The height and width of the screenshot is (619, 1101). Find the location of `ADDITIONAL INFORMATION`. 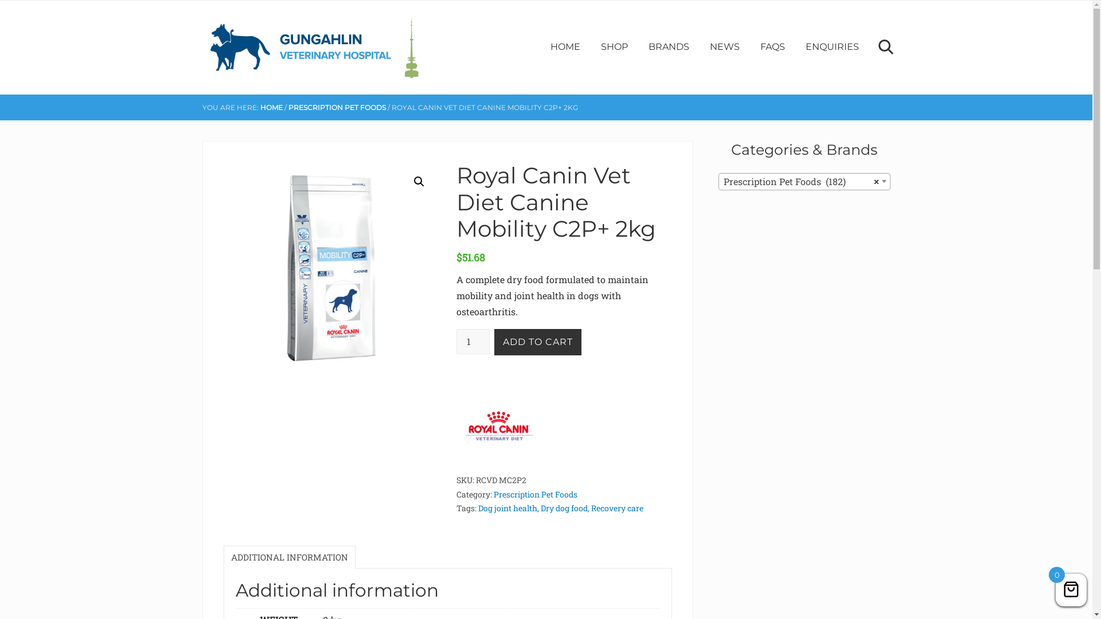

ADDITIONAL INFORMATION is located at coordinates (290, 557).